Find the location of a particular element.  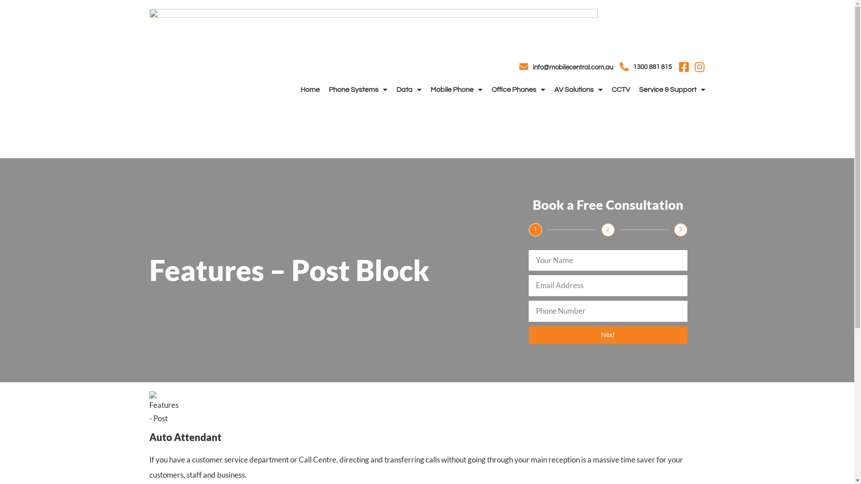

AV Solutions is located at coordinates (578, 90).